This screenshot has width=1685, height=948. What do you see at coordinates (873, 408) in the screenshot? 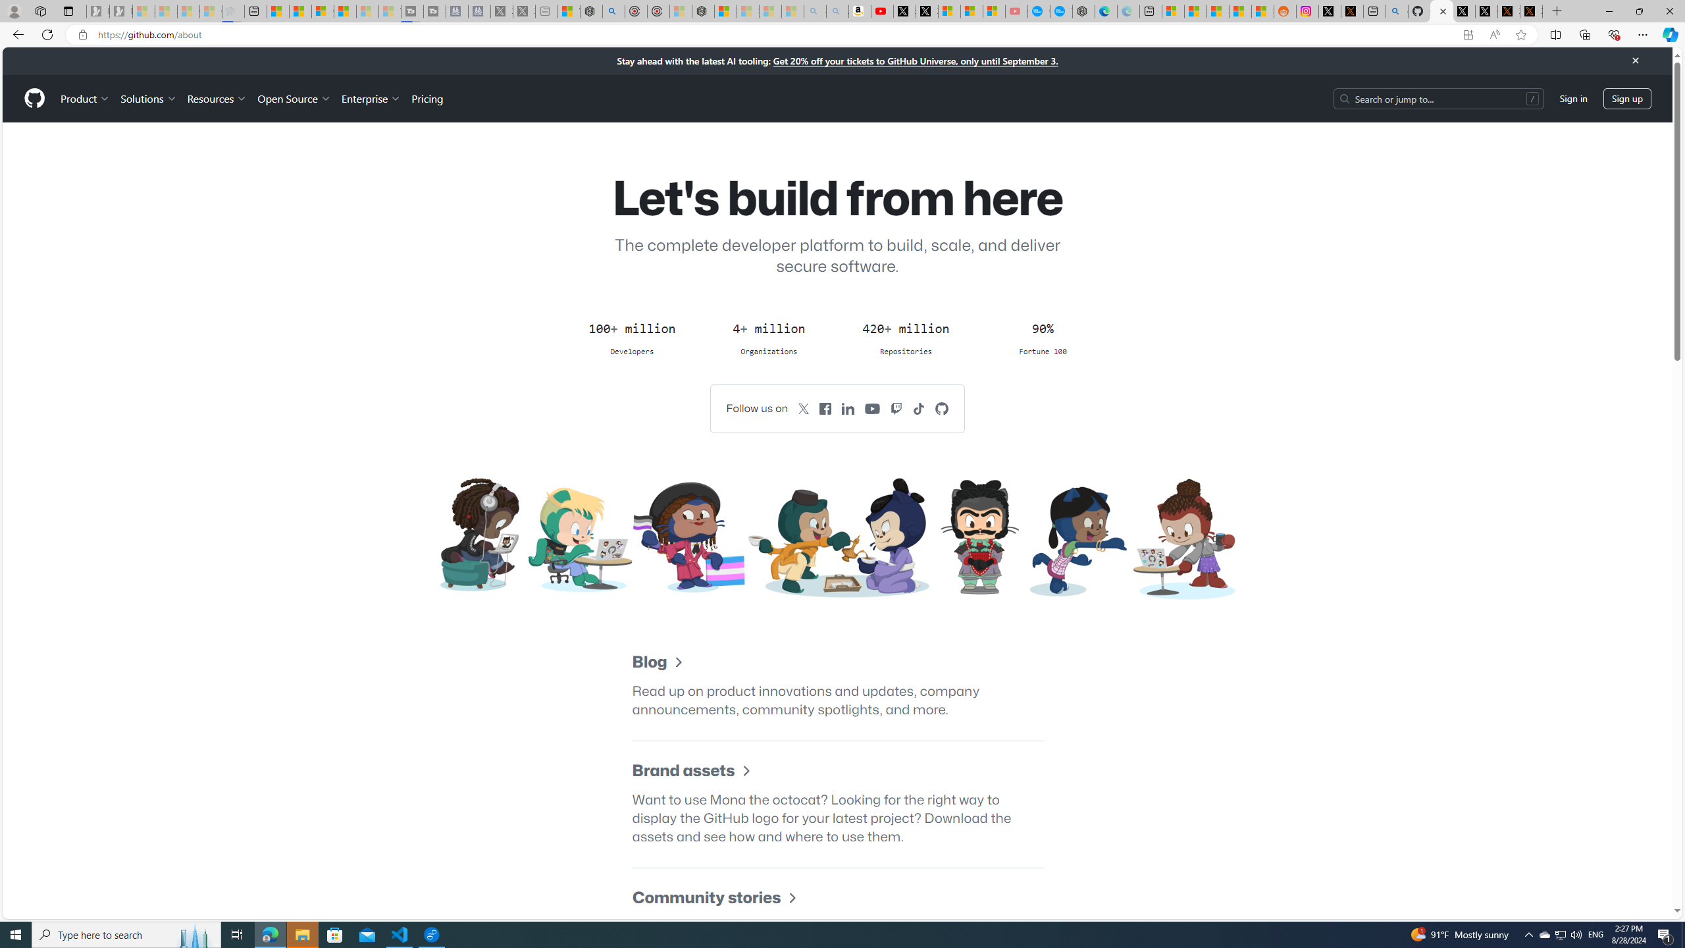
I see `GitHub on YouTube` at bounding box center [873, 408].